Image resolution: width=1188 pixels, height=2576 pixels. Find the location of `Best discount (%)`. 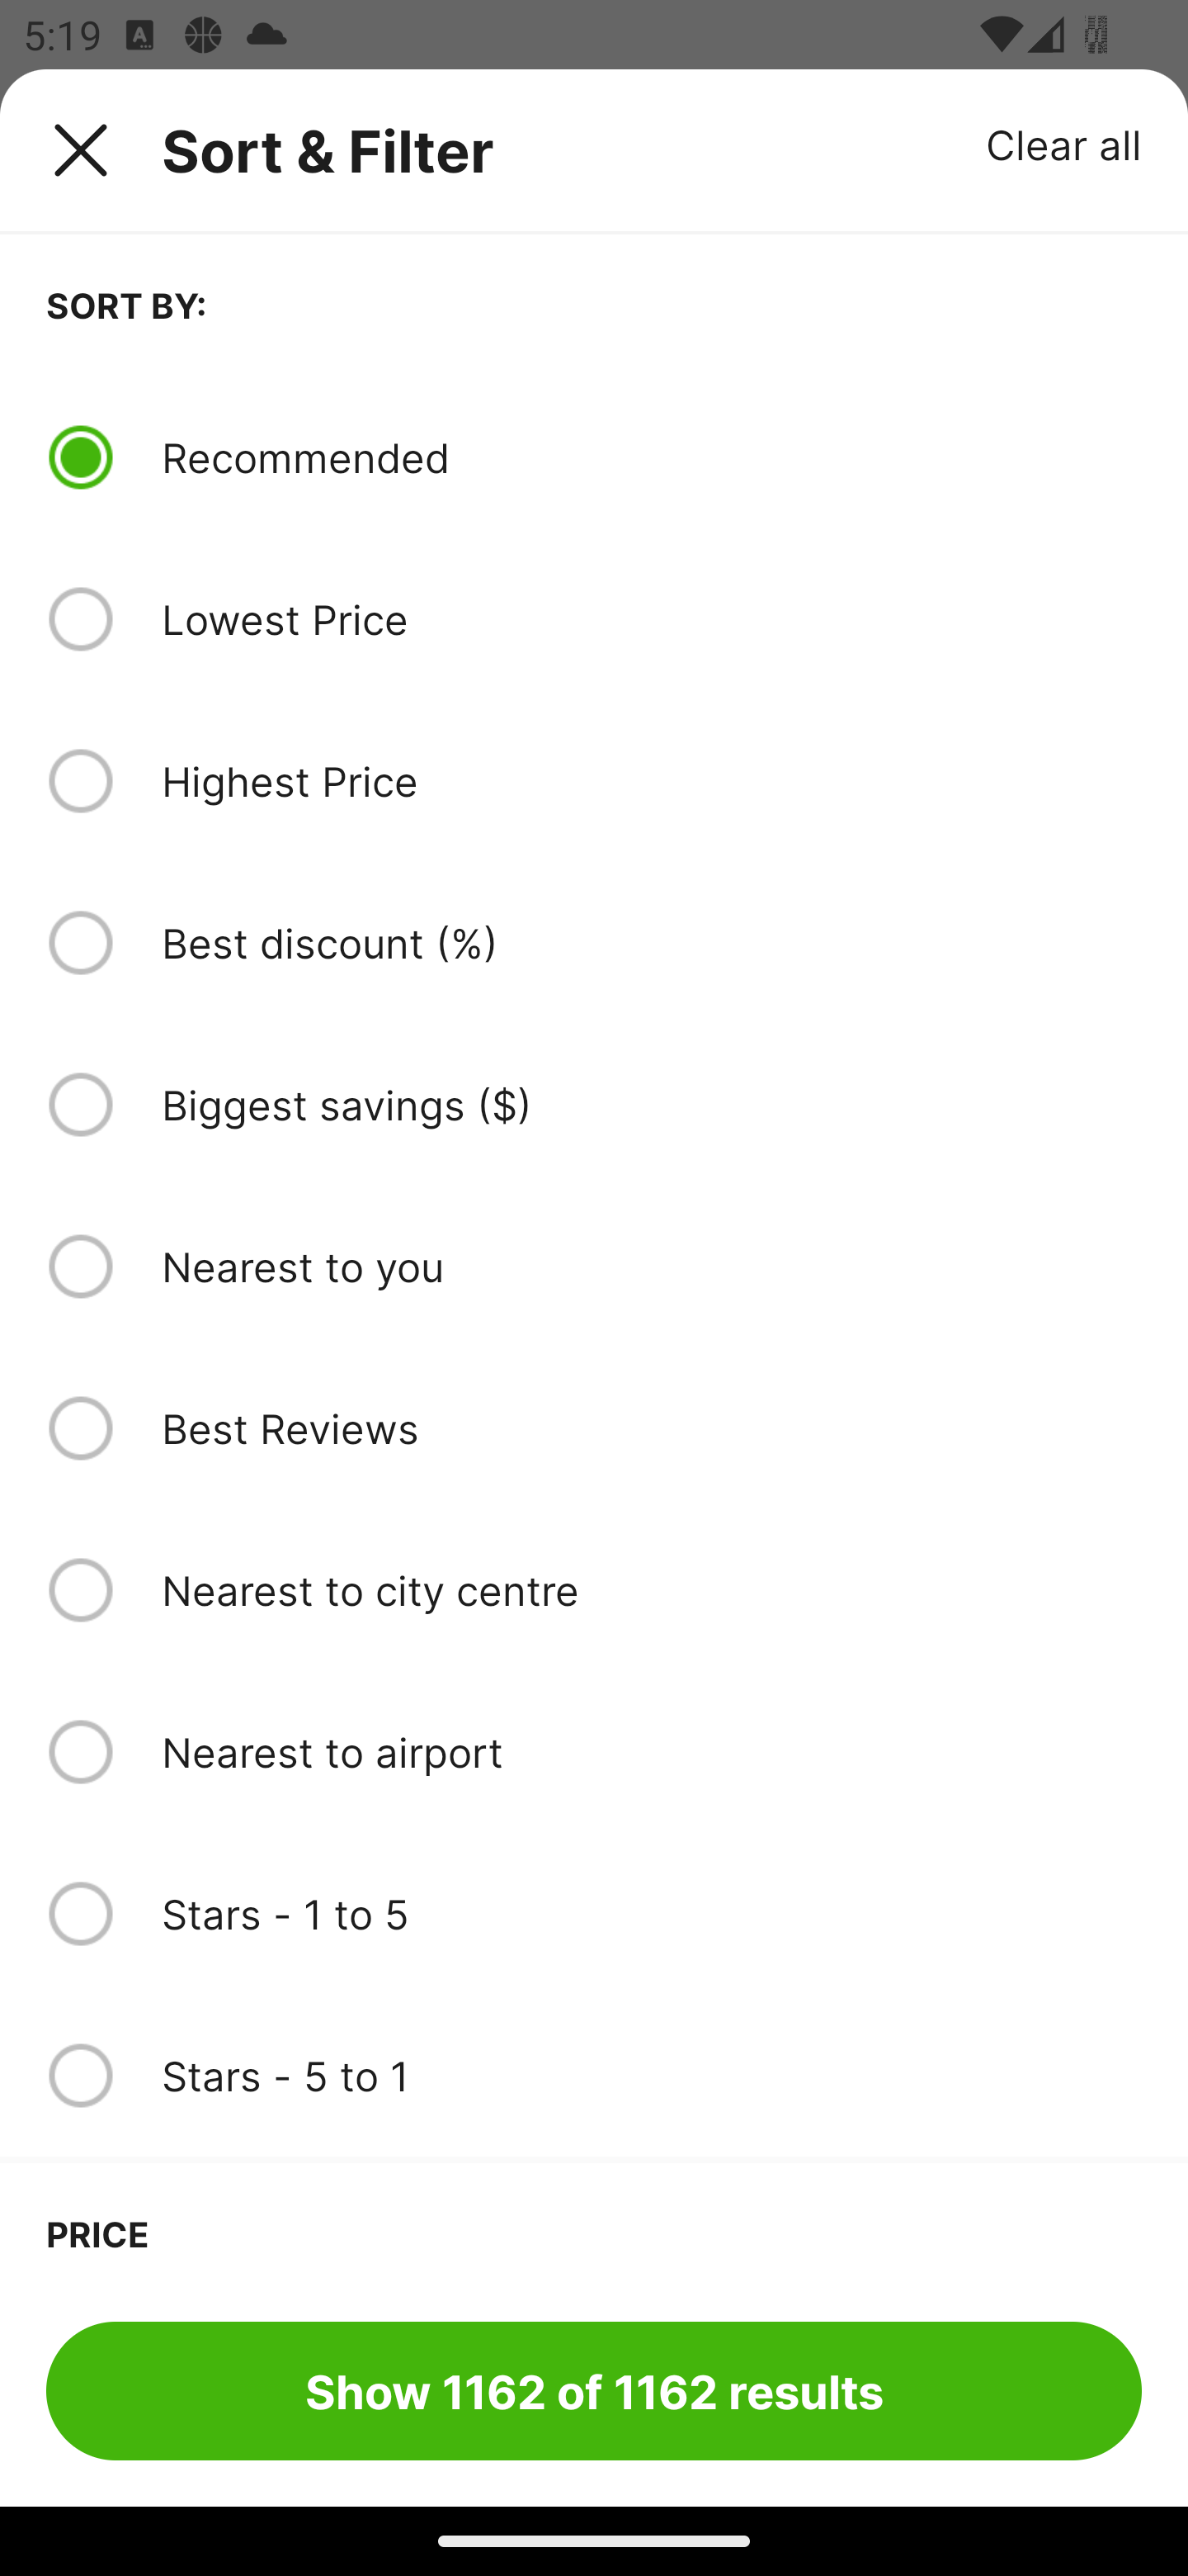

Best discount (%) is located at coordinates (651, 943).